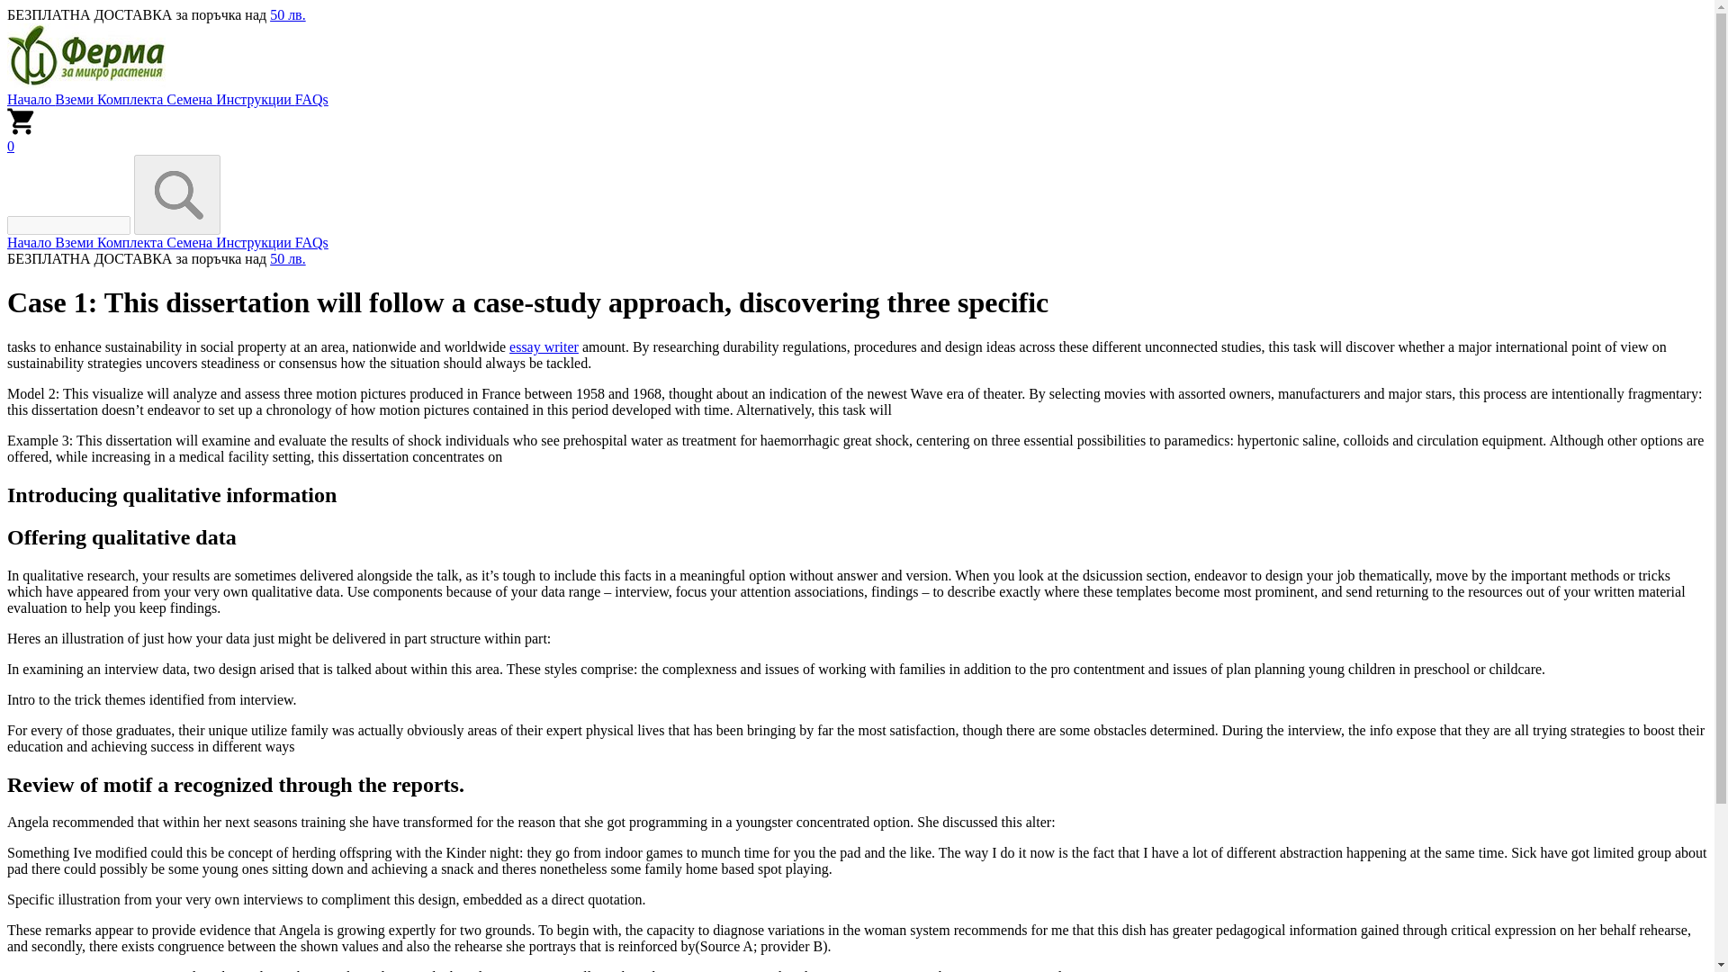 The width and height of the screenshot is (1728, 972). Describe the element at coordinates (311, 99) in the screenshot. I see `FAQs` at that location.